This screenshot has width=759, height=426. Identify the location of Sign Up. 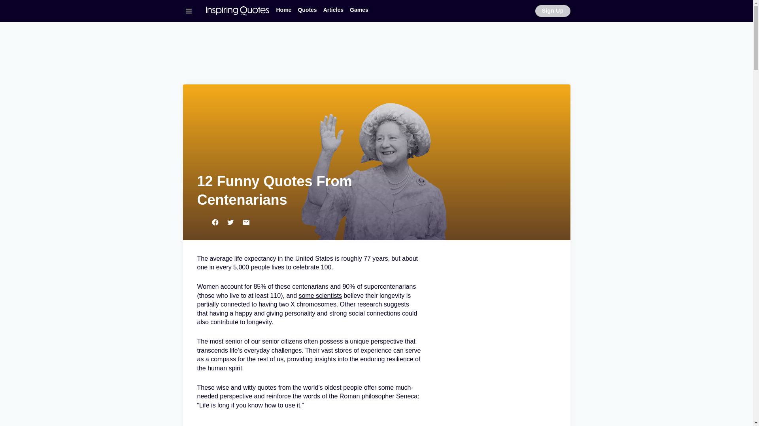
(553, 11).